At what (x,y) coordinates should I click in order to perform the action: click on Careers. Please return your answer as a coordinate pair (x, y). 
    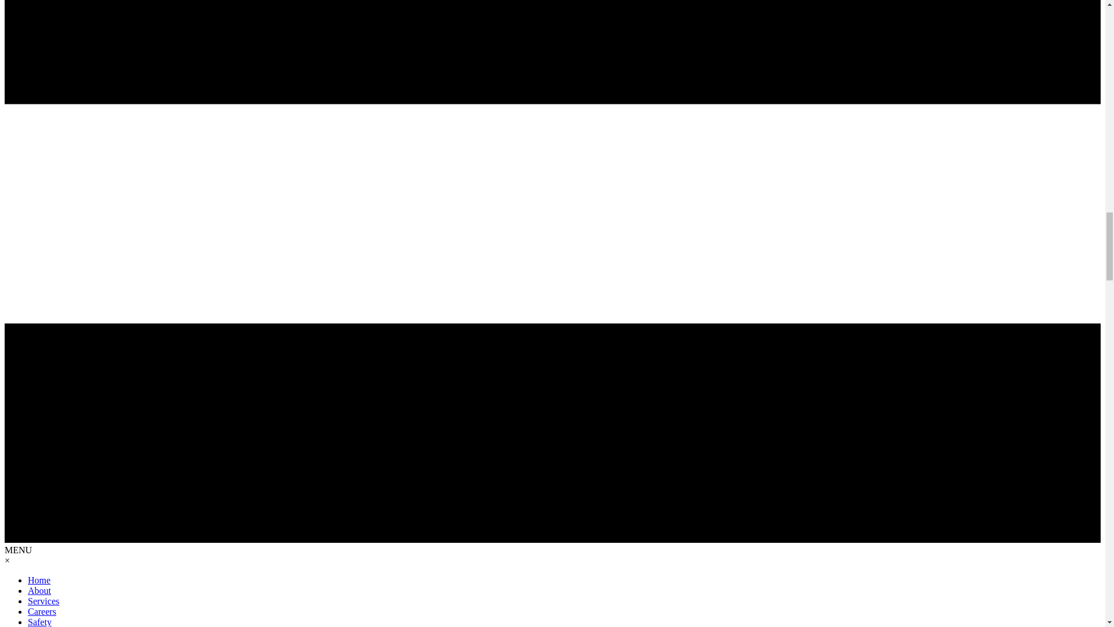
    Looking at the image, I should click on (42, 611).